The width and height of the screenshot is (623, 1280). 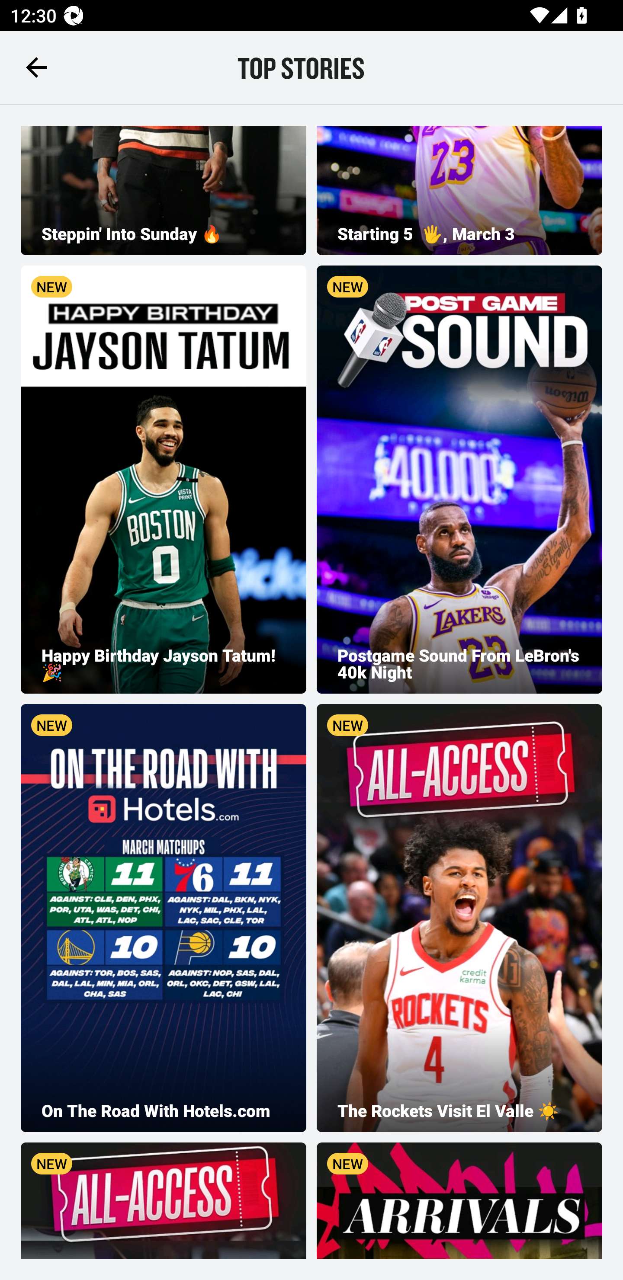 What do you see at coordinates (164, 479) in the screenshot?
I see `NEW Happy Birthday Jayson Tatum! 🎉` at bounding box center [164, 479].